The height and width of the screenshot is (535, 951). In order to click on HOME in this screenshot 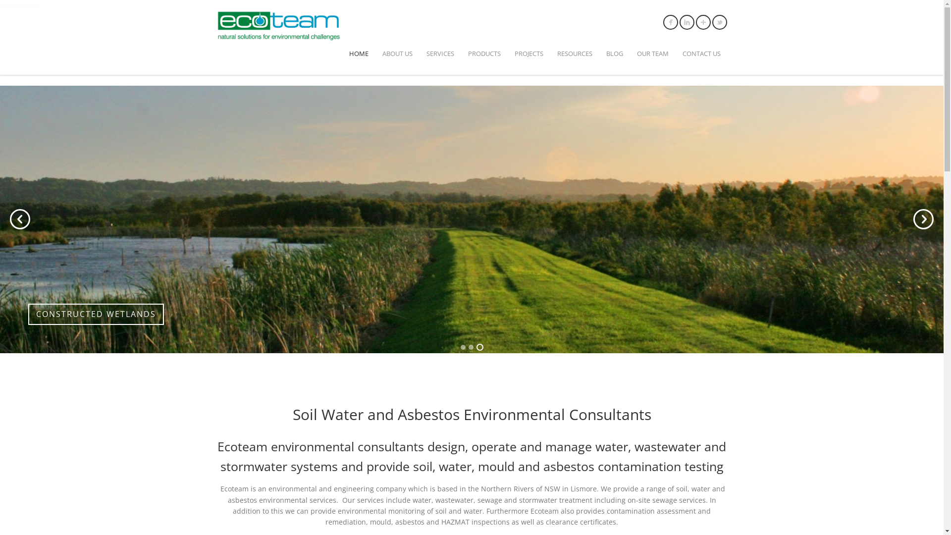, I will do `click(359, 53)`.